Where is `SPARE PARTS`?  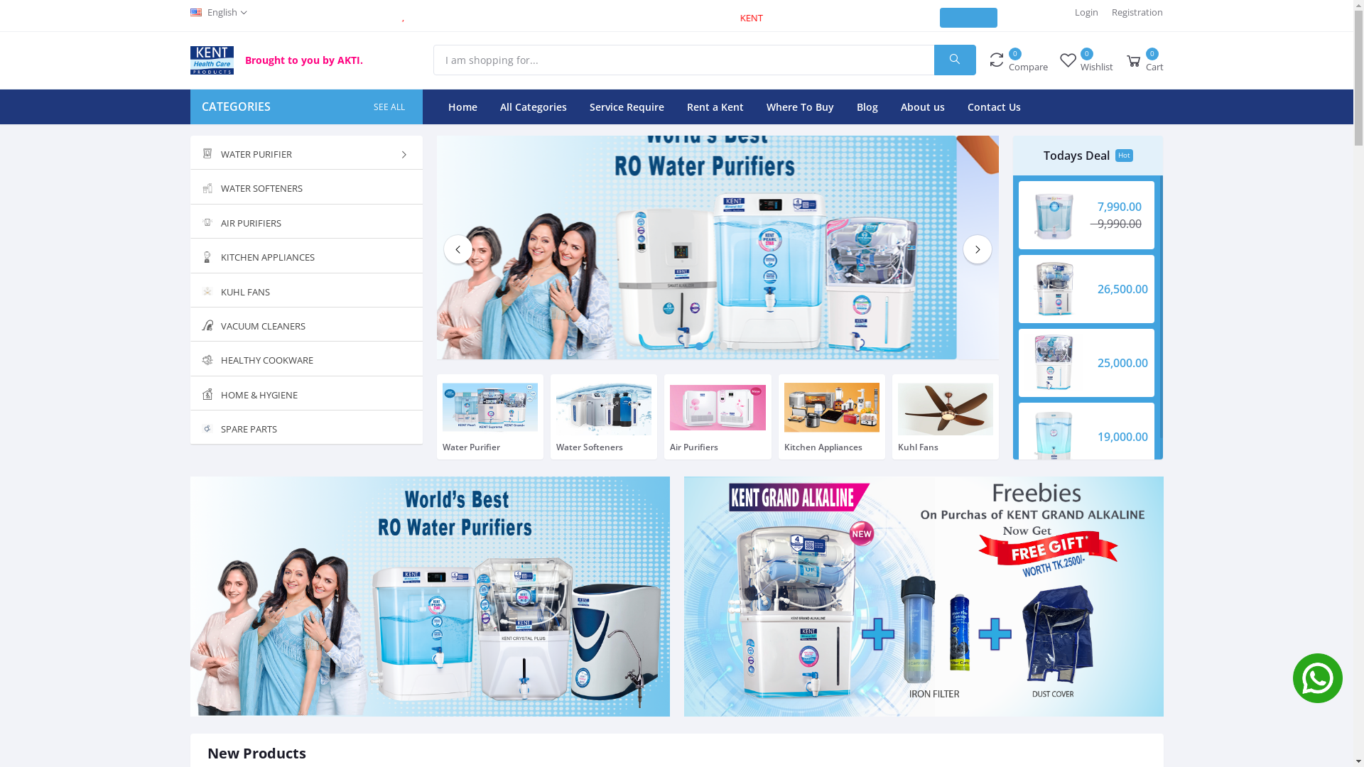
SPARE PARTS is located at coordinates (307, 428).